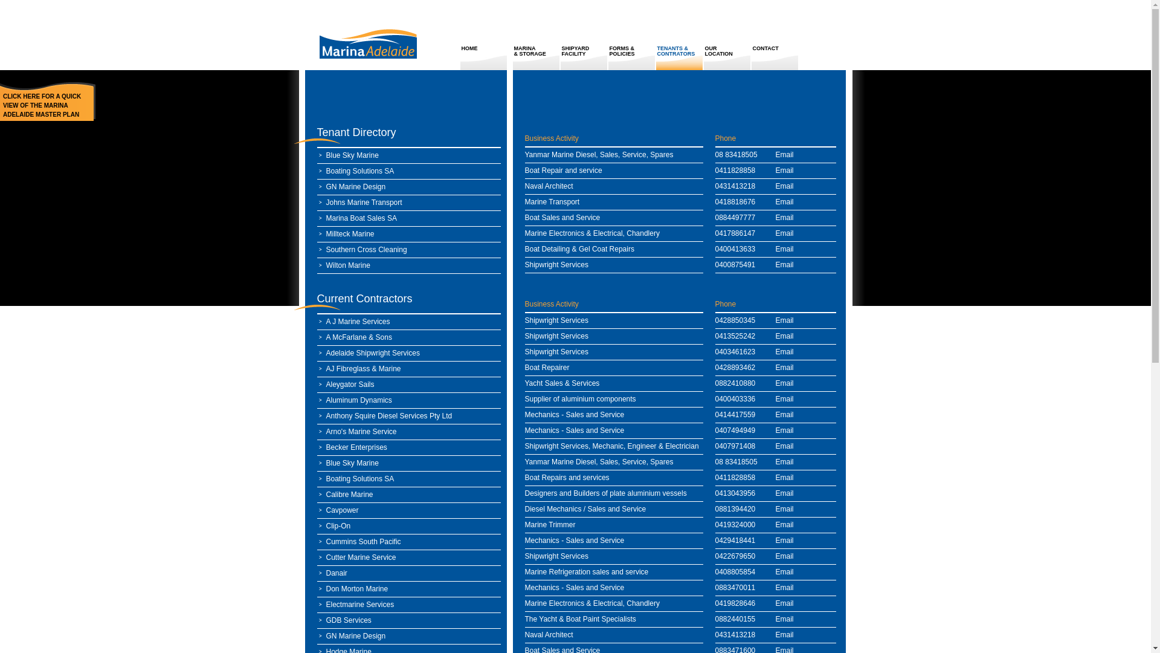 The height and width of the screenshot is (653, 1160). What do you see at coordinates (785, 493) in the screenshot?
I see `Email` at bounding box center [785, 493].